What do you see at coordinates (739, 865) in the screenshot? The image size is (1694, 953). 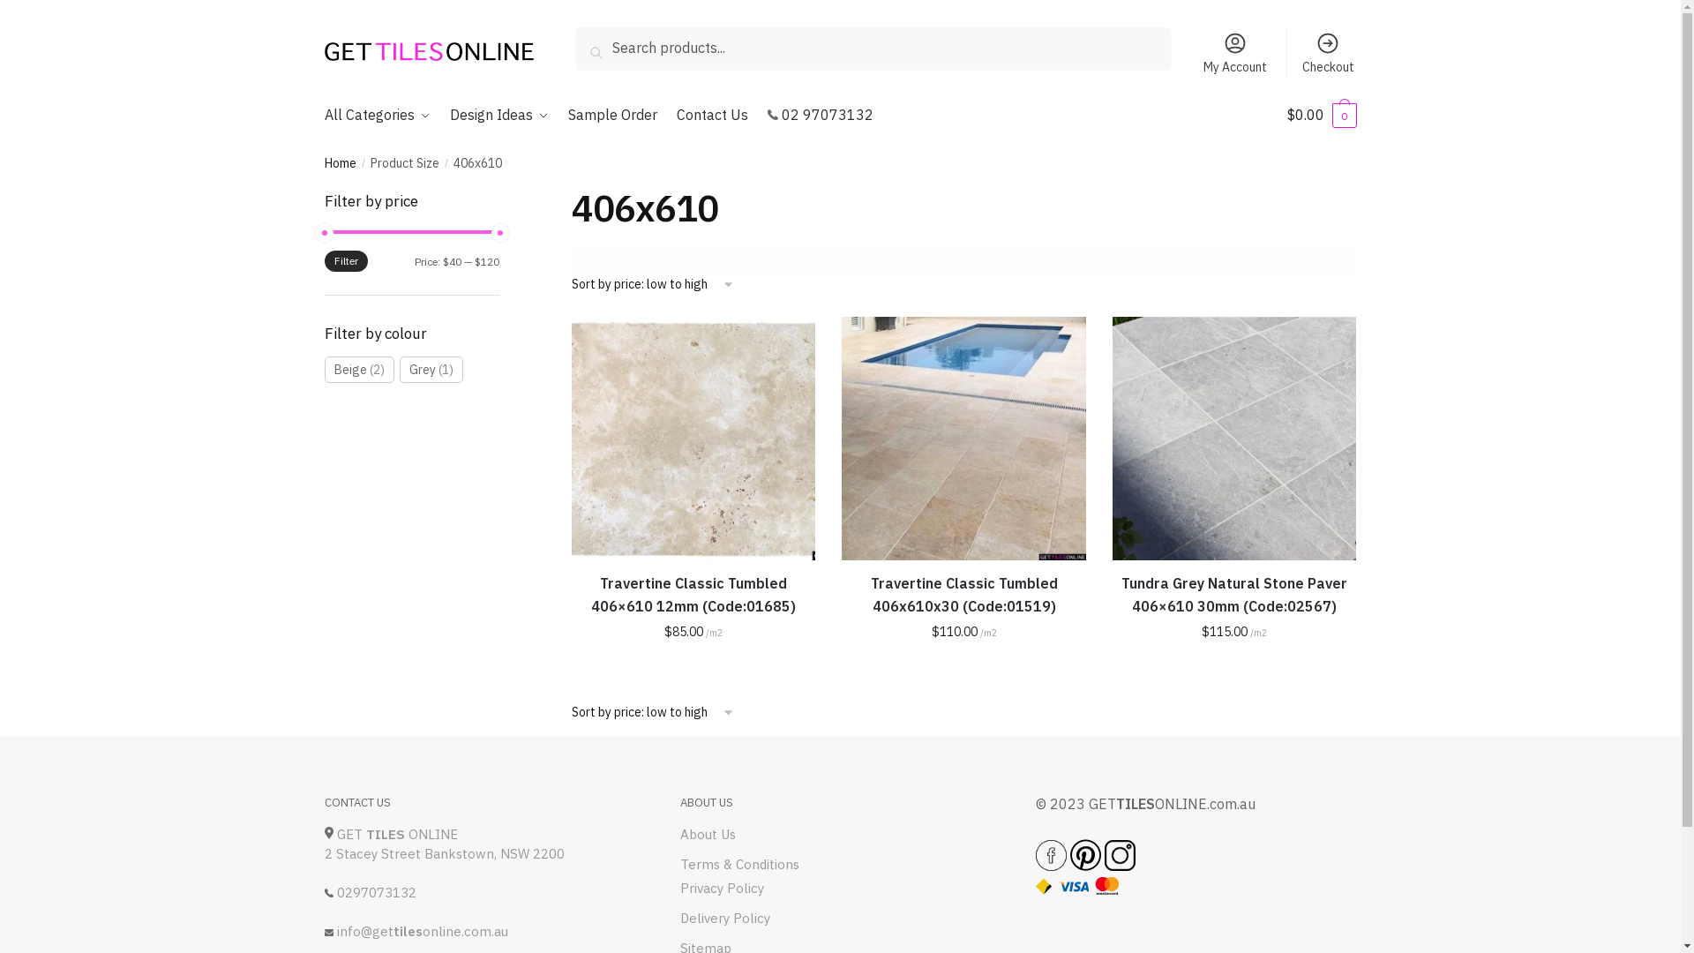 I see `Terms & Conditions` at bounding box center [739, 865].